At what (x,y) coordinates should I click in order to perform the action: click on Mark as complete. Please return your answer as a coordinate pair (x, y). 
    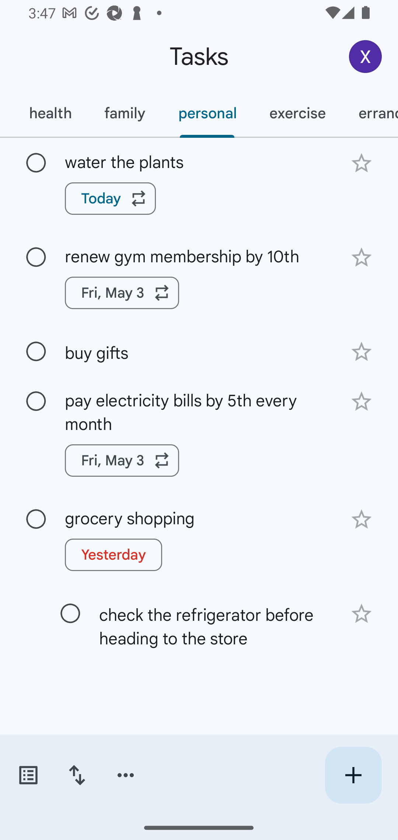
    Looking at the image, I should click on (36, 519).